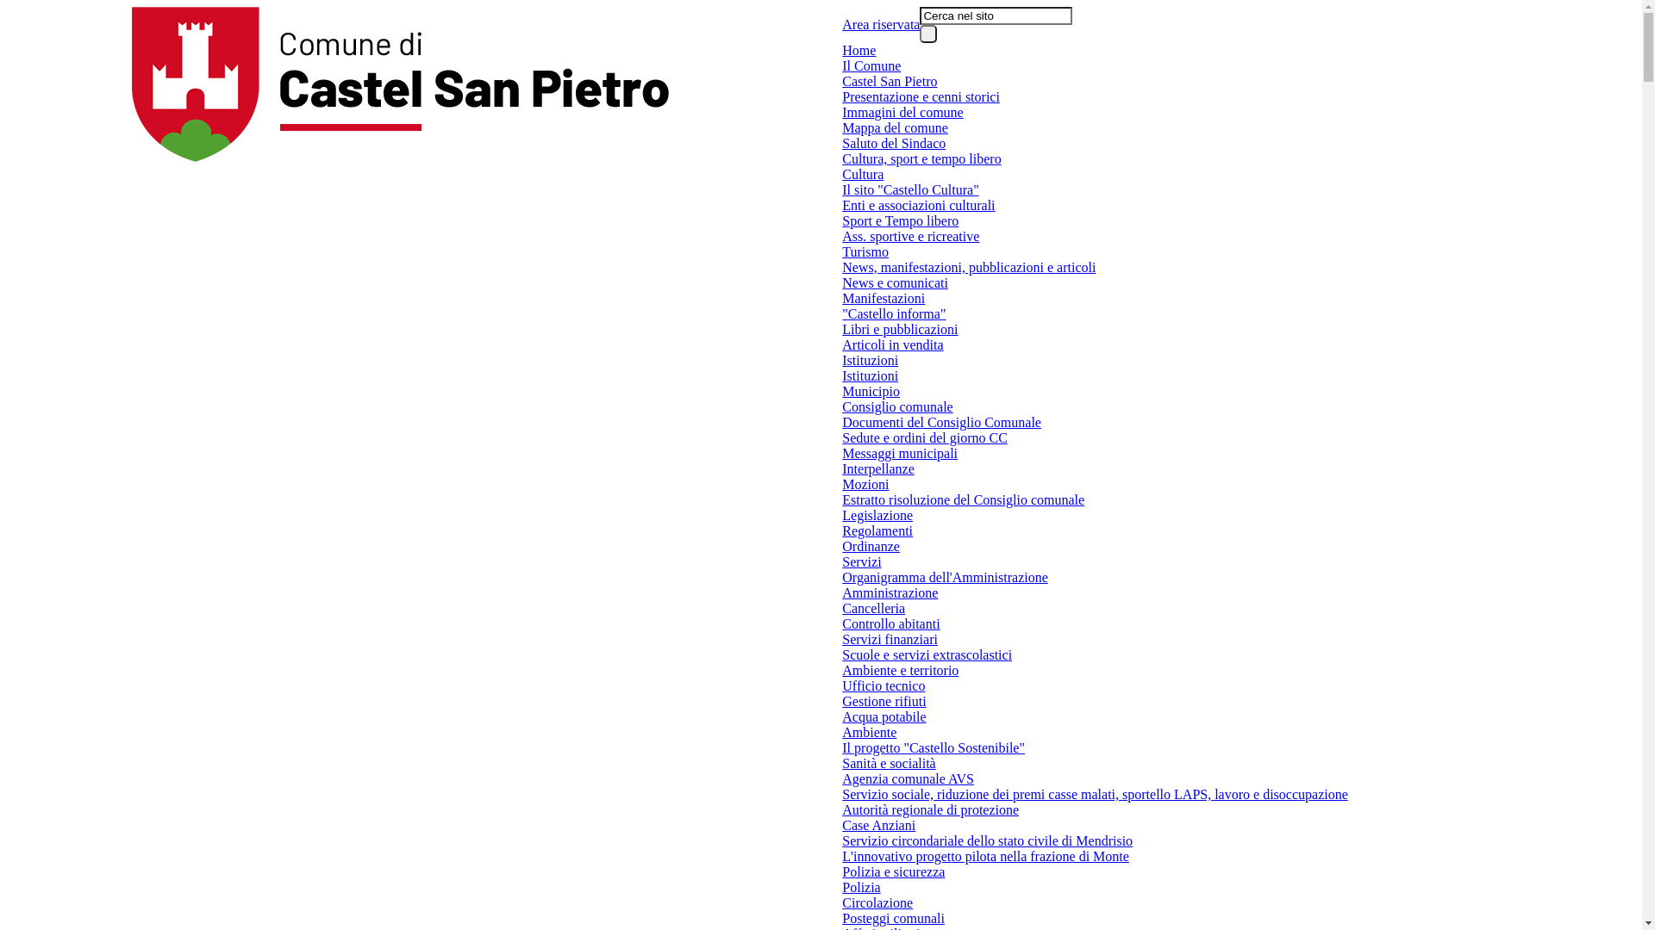 This screenshot has height=930, width=1655. What do you see at coordinates (893, 919) in the screenshot?
I see `Posteggi comunali` at bounding box center [893, 919].